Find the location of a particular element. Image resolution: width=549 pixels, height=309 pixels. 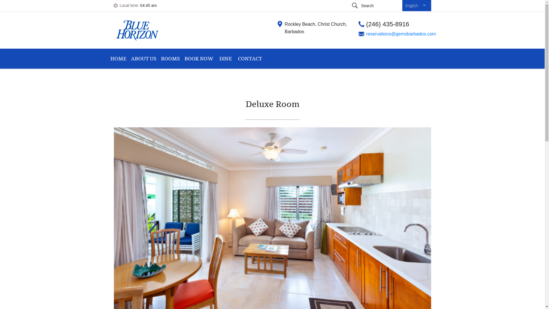

reservations@gemsbarbados.com is located at coordinates (401, 34).